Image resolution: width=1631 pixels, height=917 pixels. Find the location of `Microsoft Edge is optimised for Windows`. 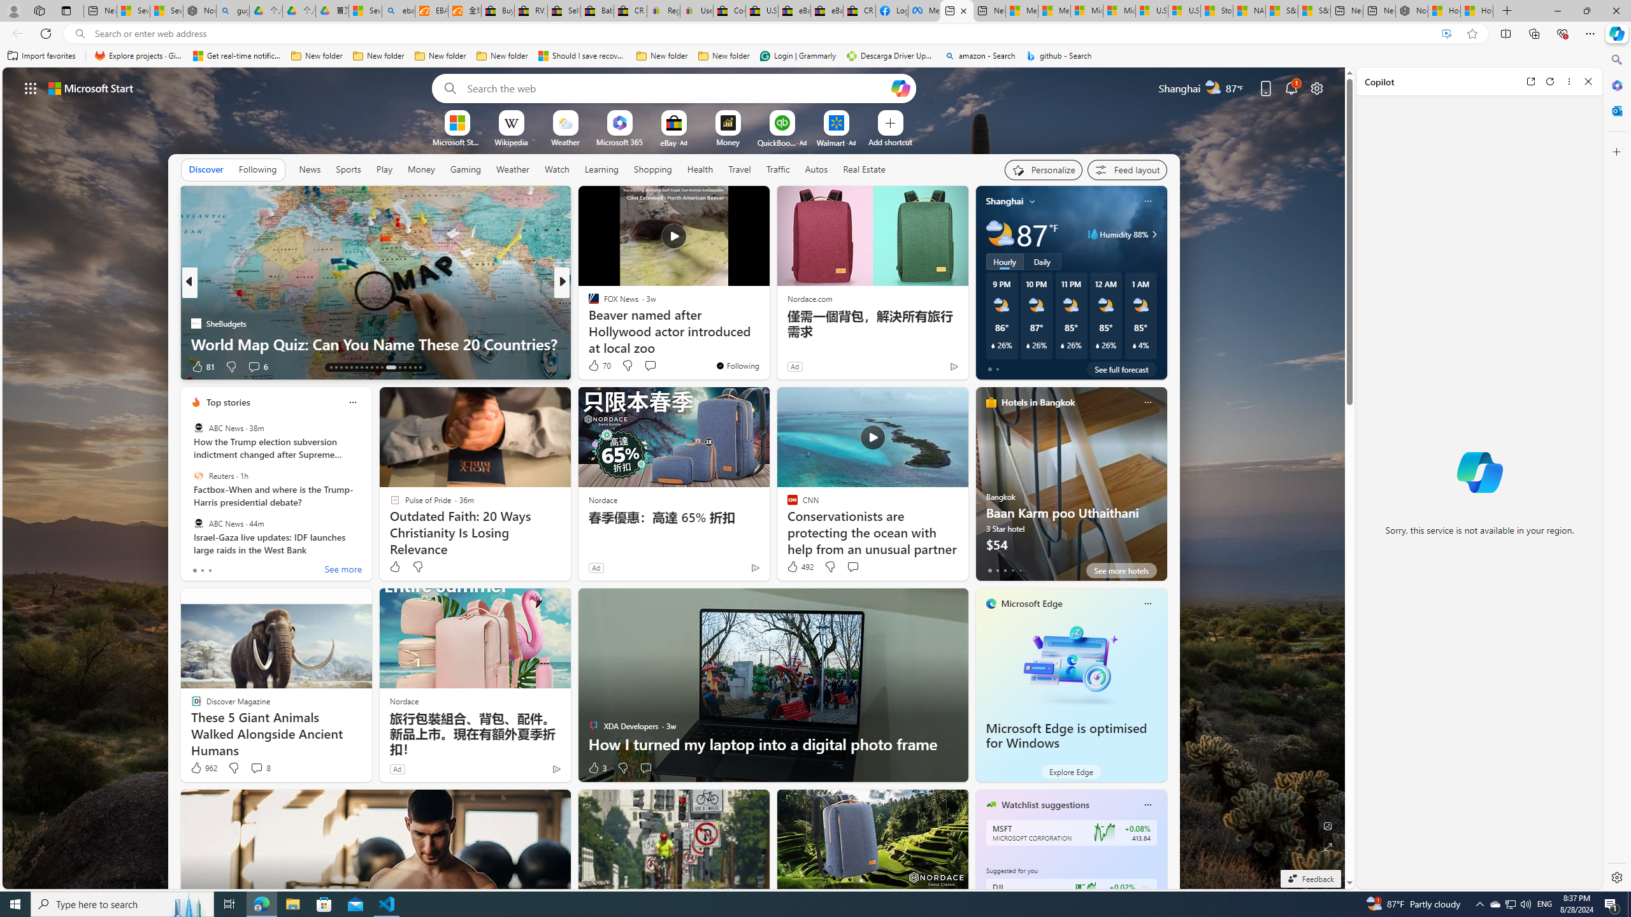

Microsoft Edge is optimised for Windows is located at coordinates (1067, 736).